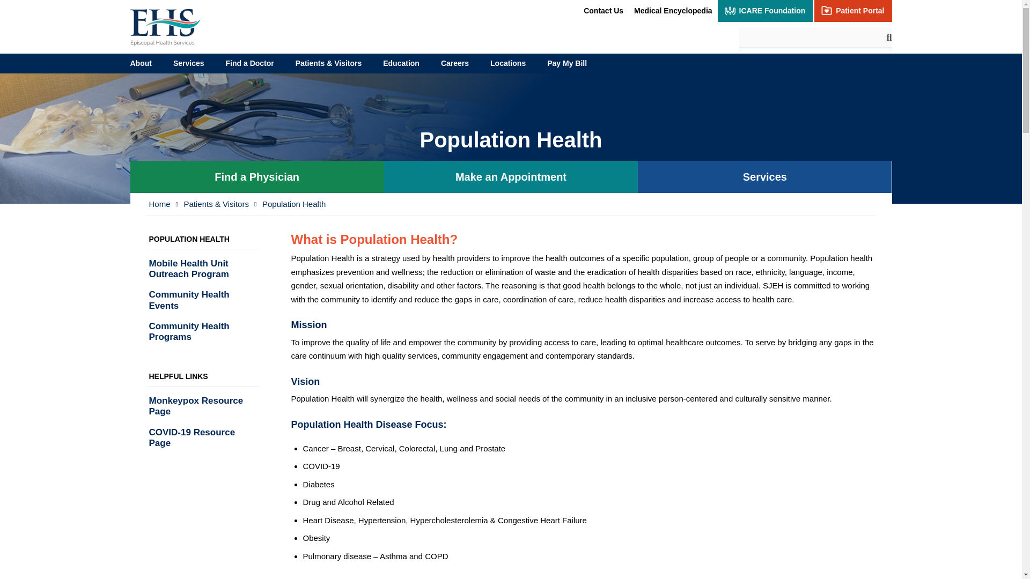 This screenshot has height=579, width=1030. What do you see at coordinates (250, 63) in the screenshot?
I see `Find a Doctor` at bounding box center [250, 63].